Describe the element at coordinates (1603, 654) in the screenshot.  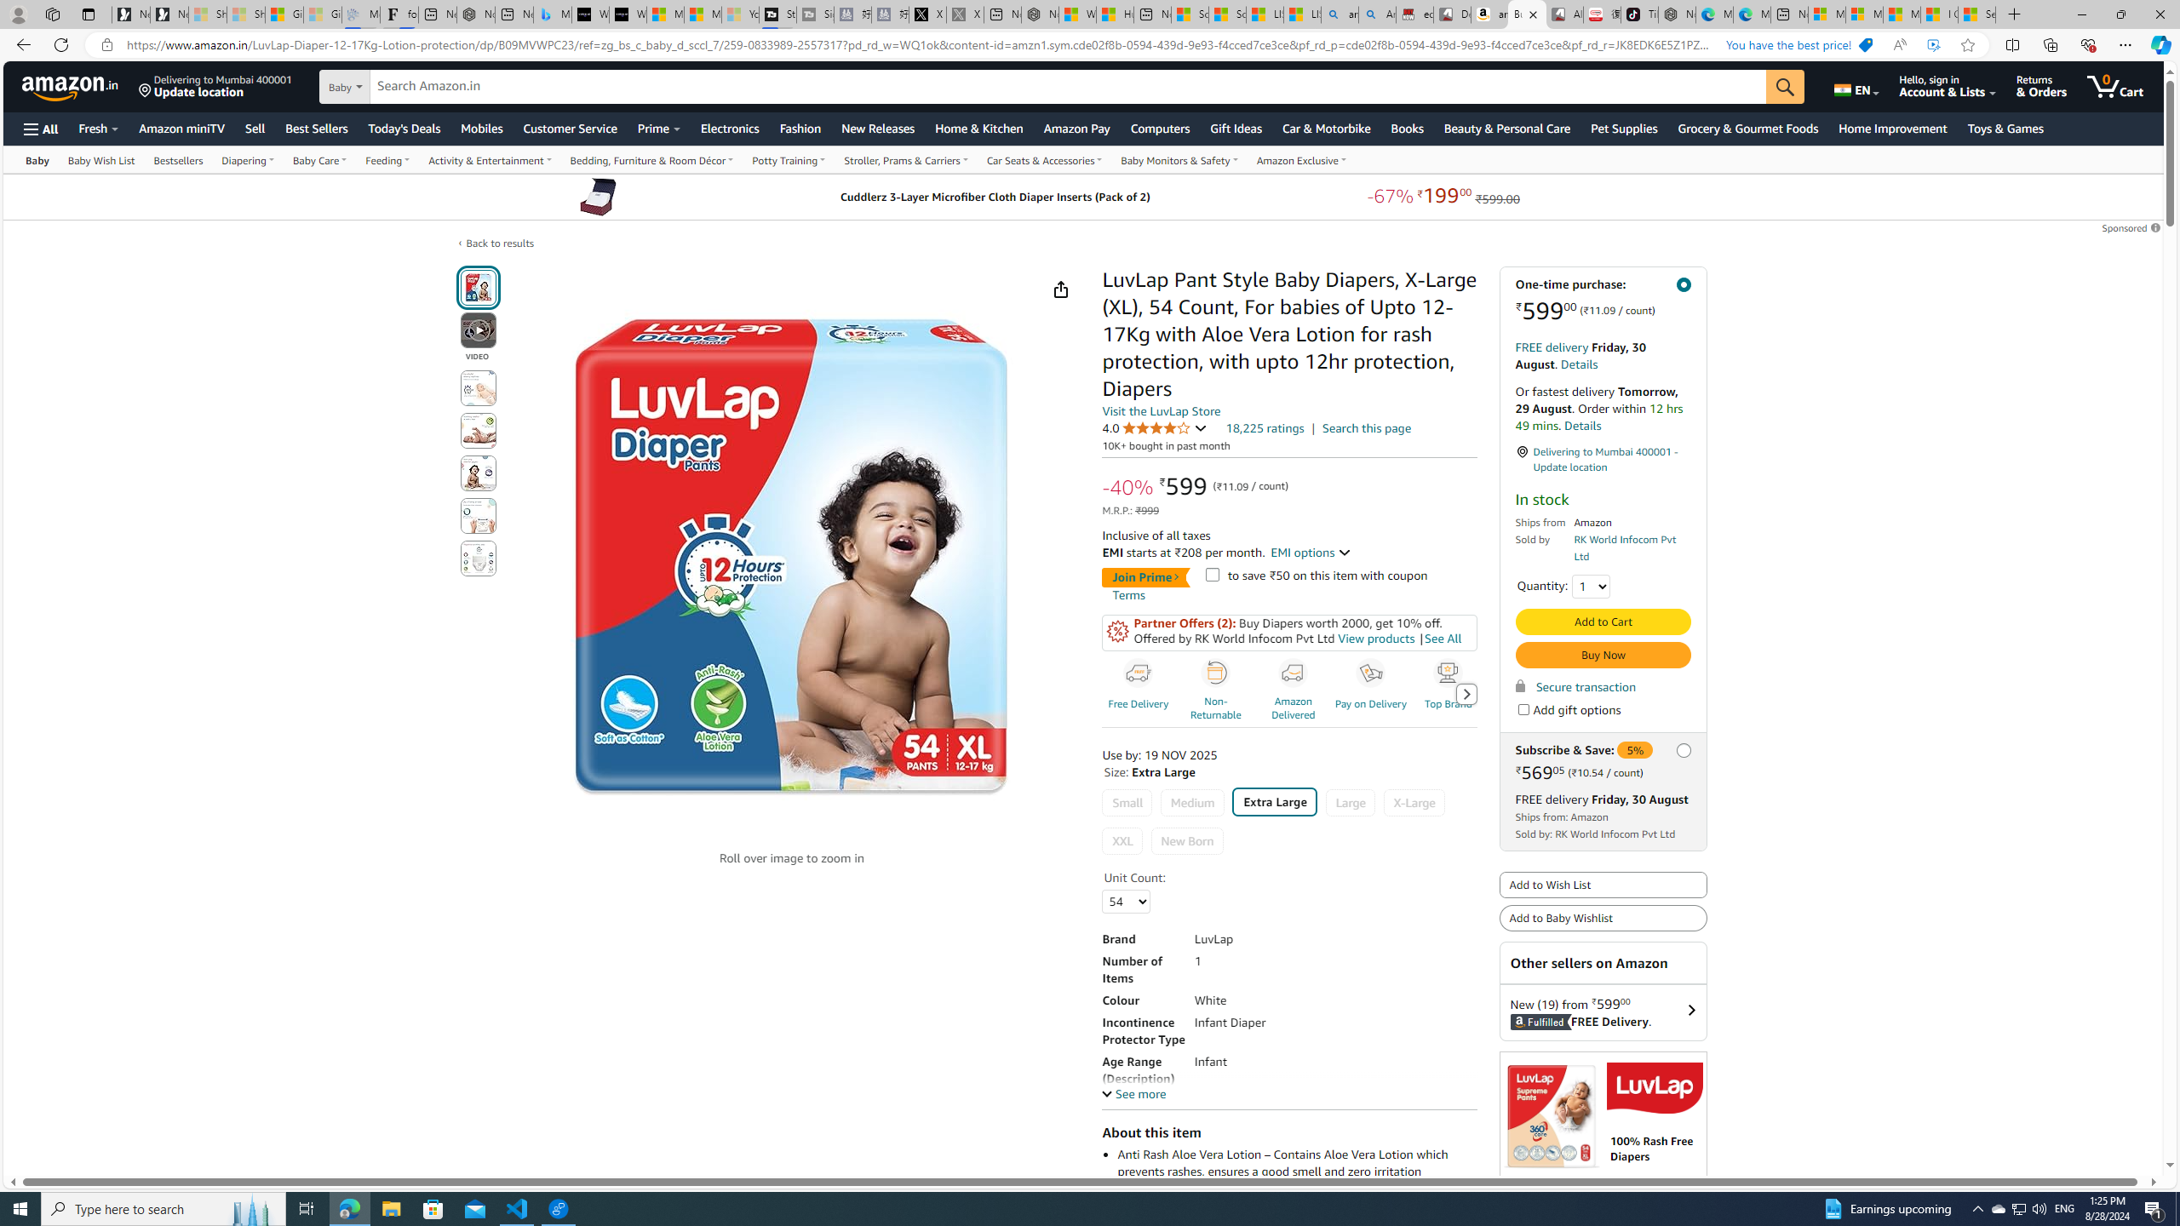
I see `Buy Now` at that location.